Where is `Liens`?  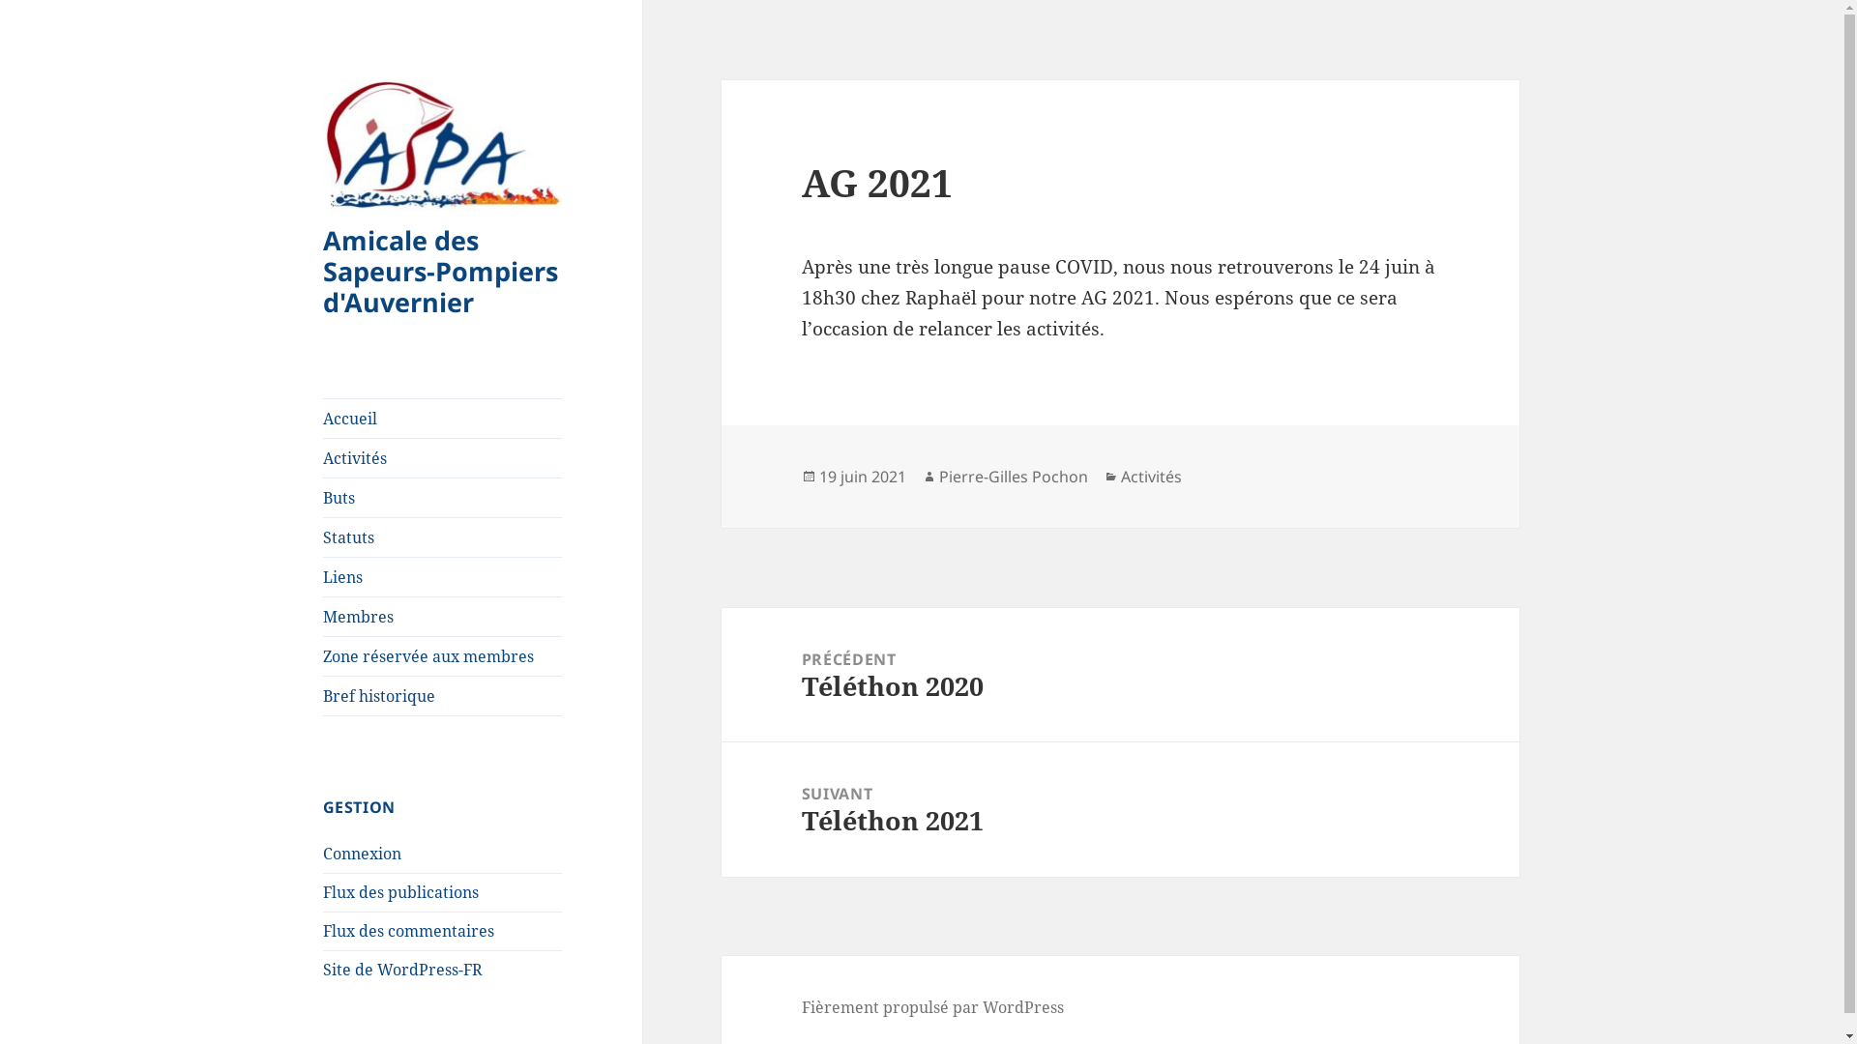
Liens is located at coordinates (443, 577).